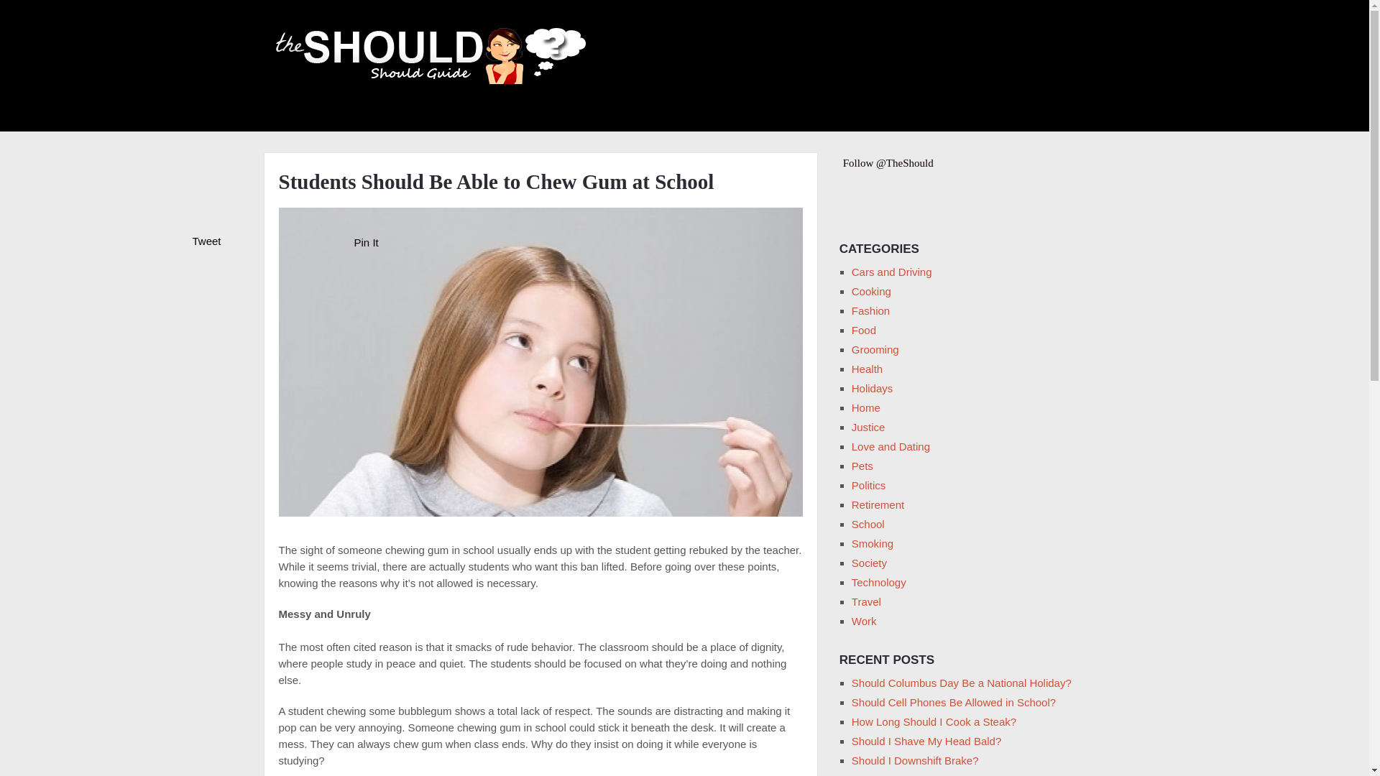 This screenshot has width=1380, height=776. Describe the element at coordinates (868, 485) in the screenshot. I see `Politics` at that location.